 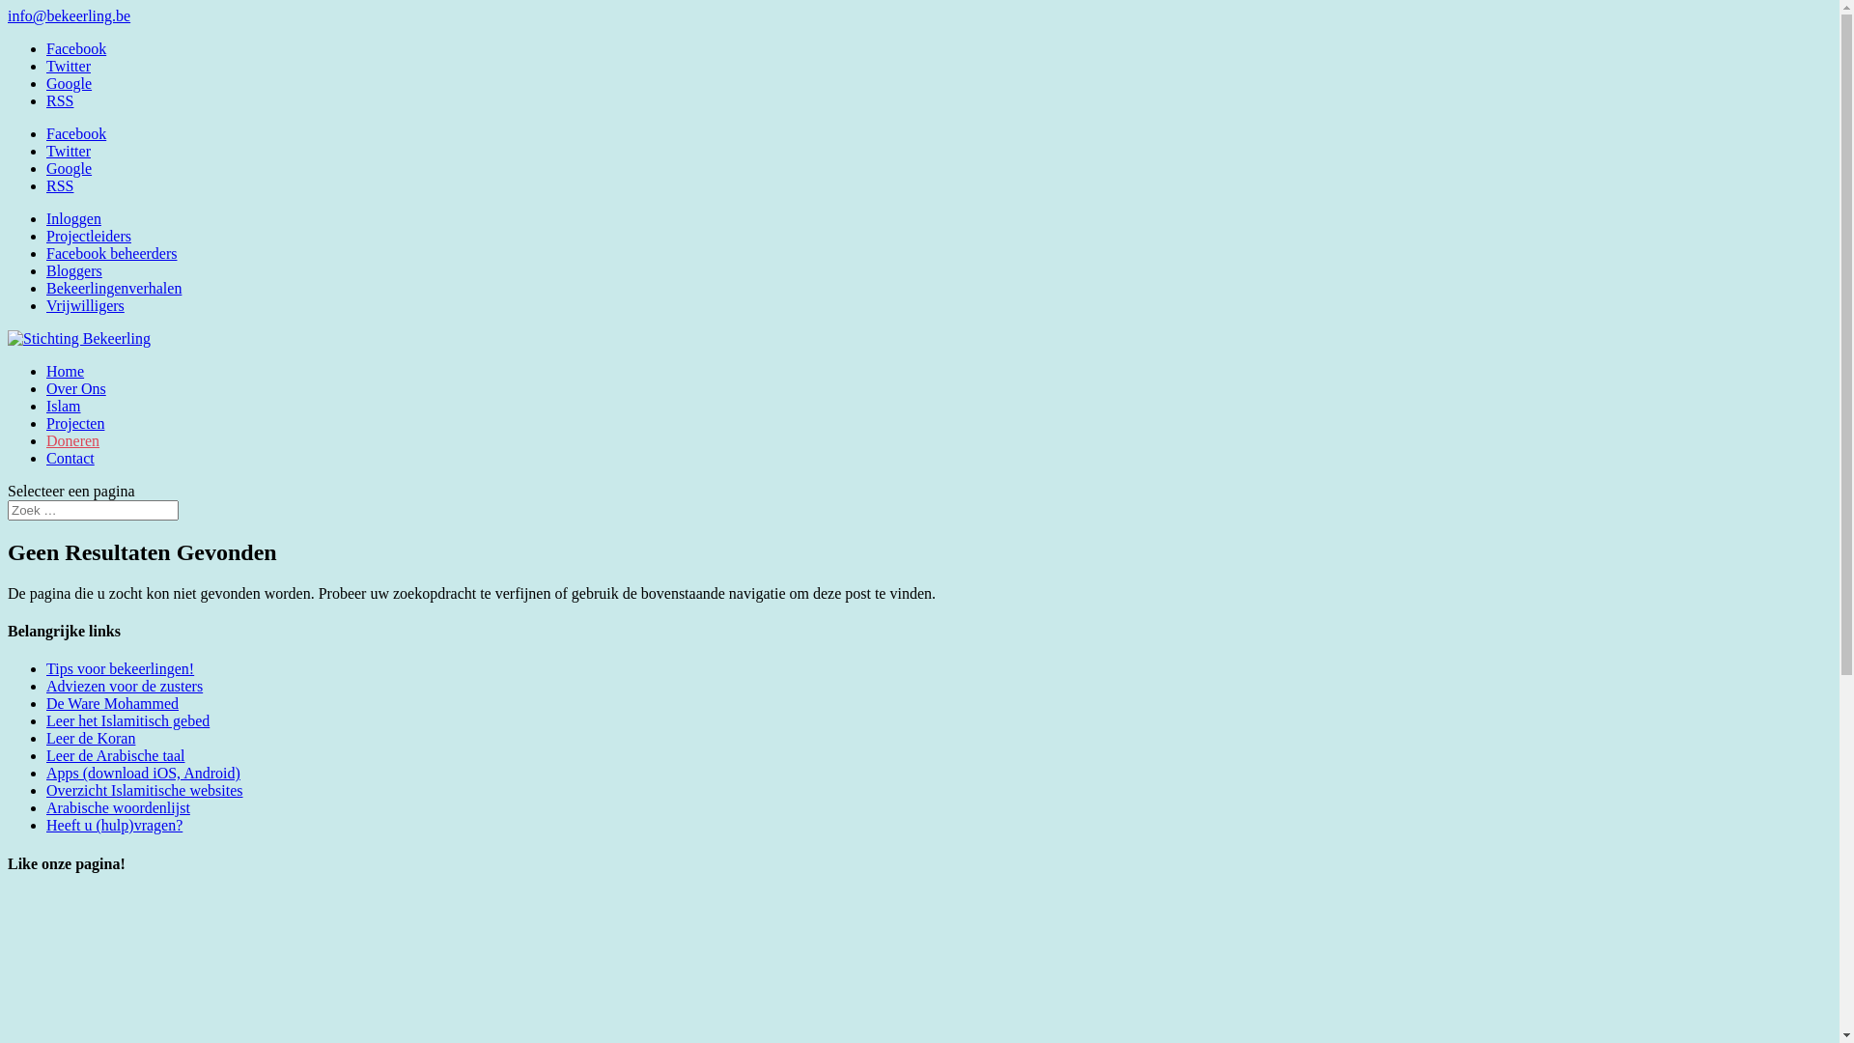 What do you see at coordinates (70, 83) in the screenshot?
I see `Google` at bounding box center [70, 83].